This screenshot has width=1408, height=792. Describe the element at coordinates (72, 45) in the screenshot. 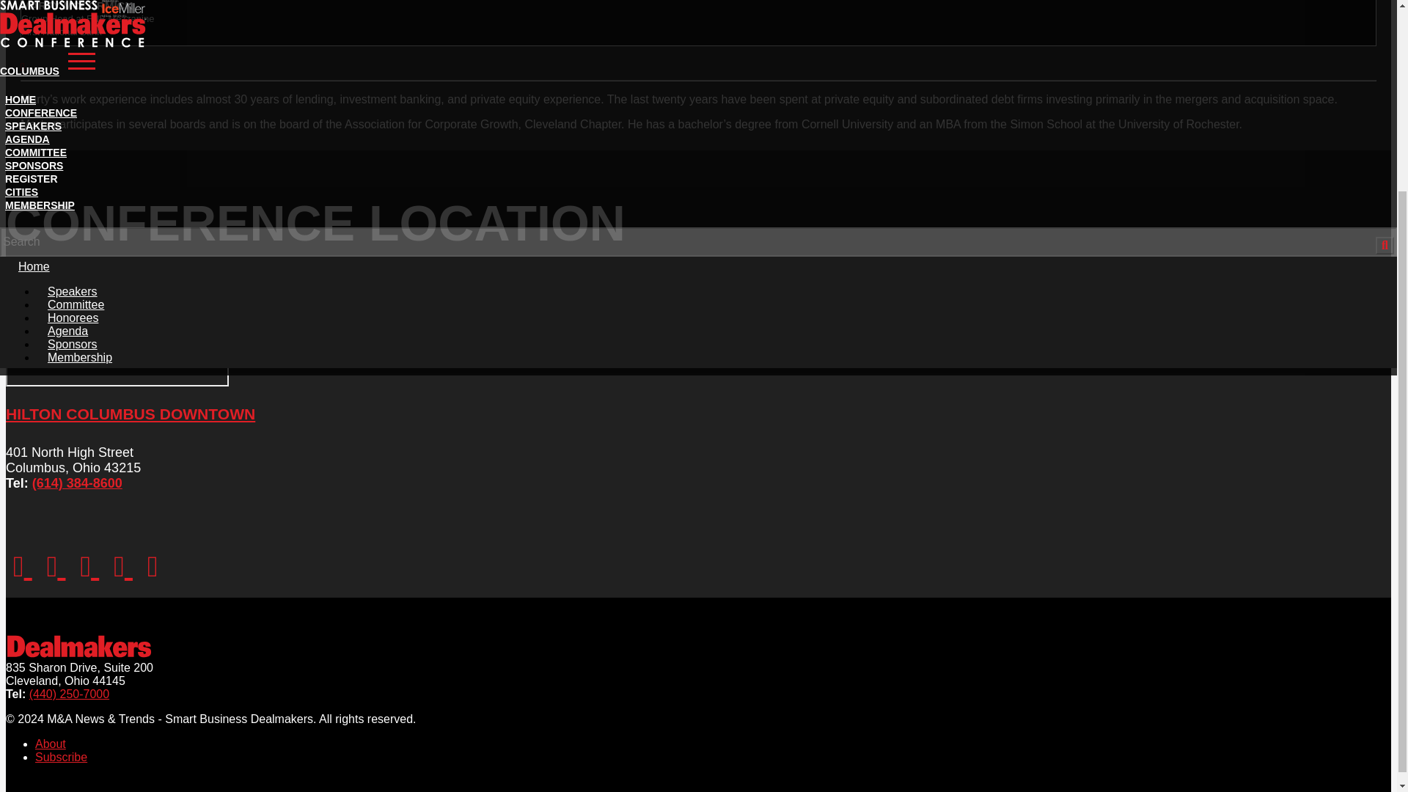

I see `Speakers` at that location.